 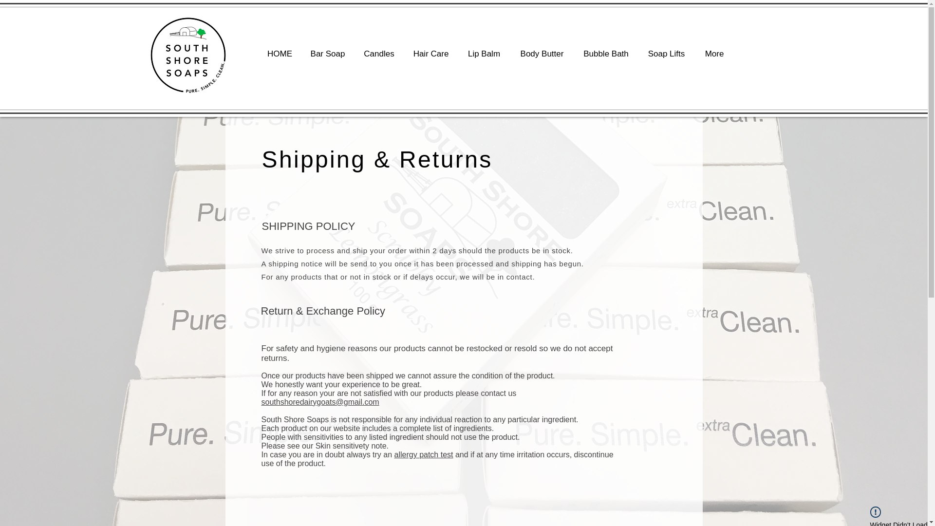 I want to click on Body Butter, so click(x=542, y=50).